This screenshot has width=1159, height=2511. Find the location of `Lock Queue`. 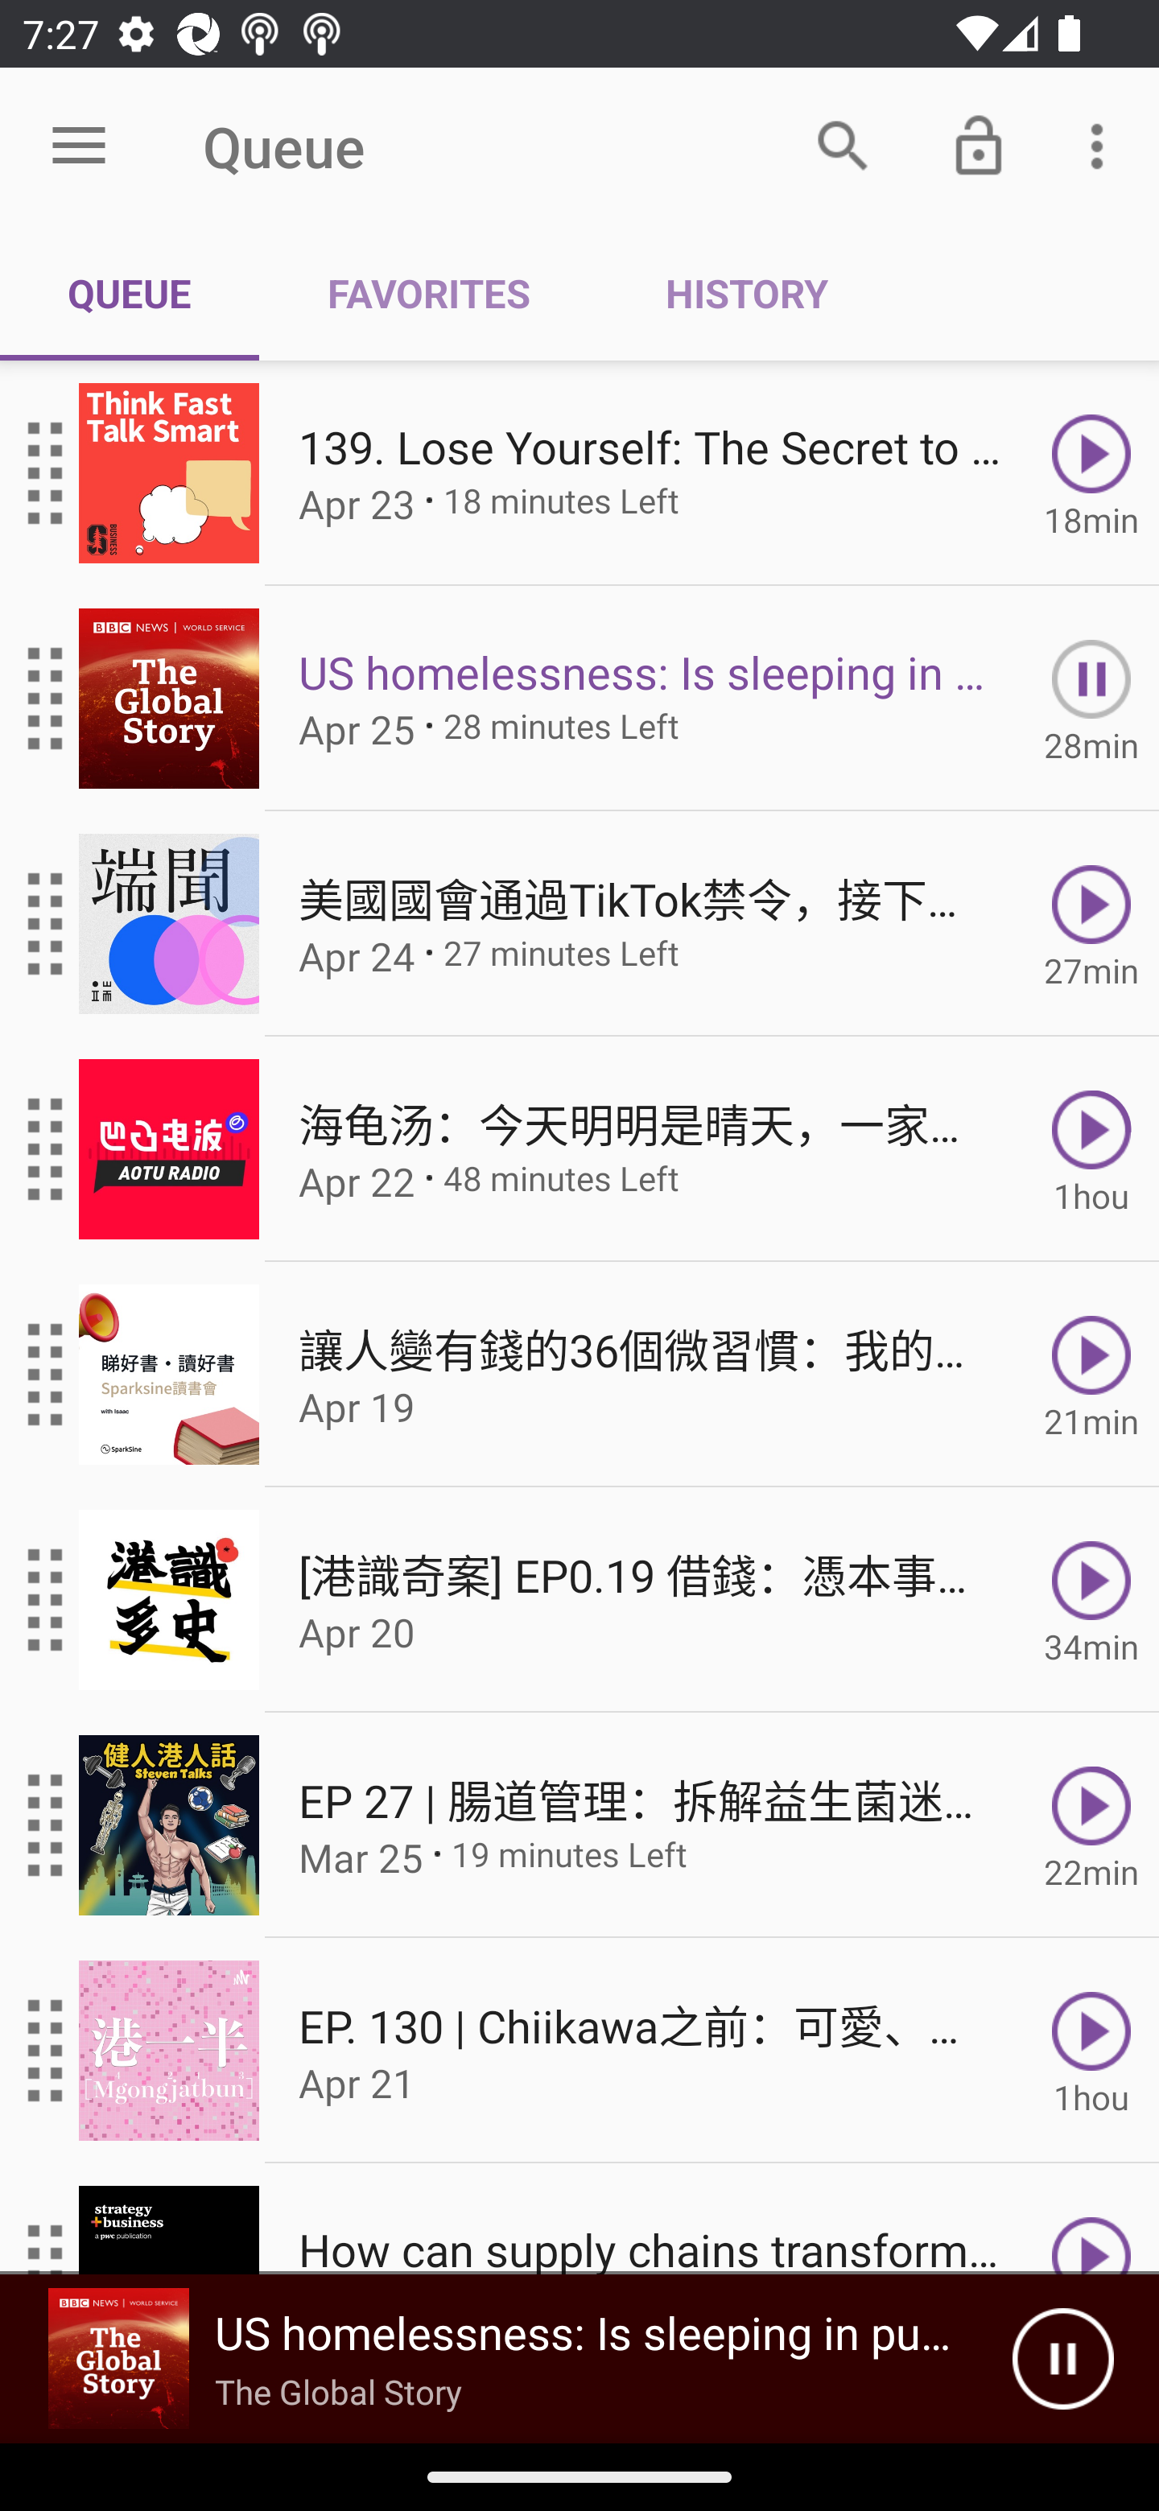

Lock Queue is located at coordinates (979, 145).